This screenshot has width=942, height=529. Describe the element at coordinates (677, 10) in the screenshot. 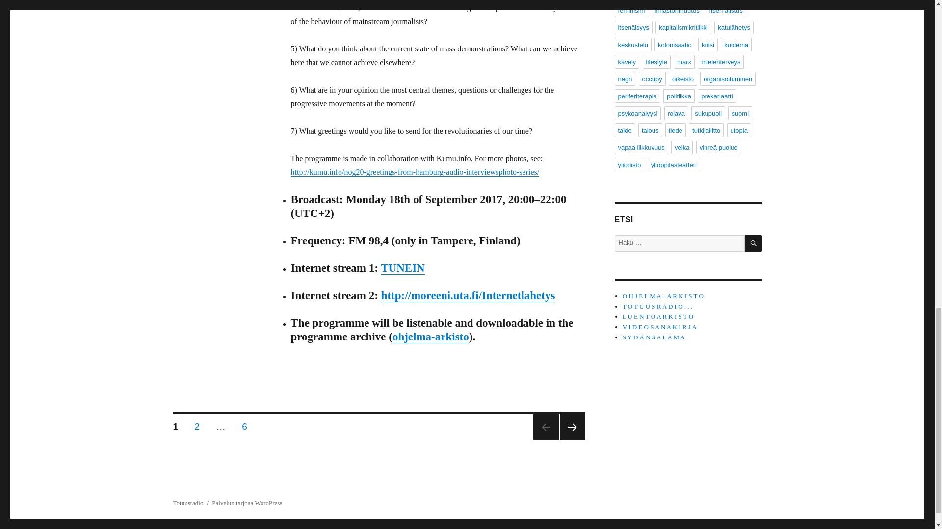

I see `ilmastonmuutos` at that location.